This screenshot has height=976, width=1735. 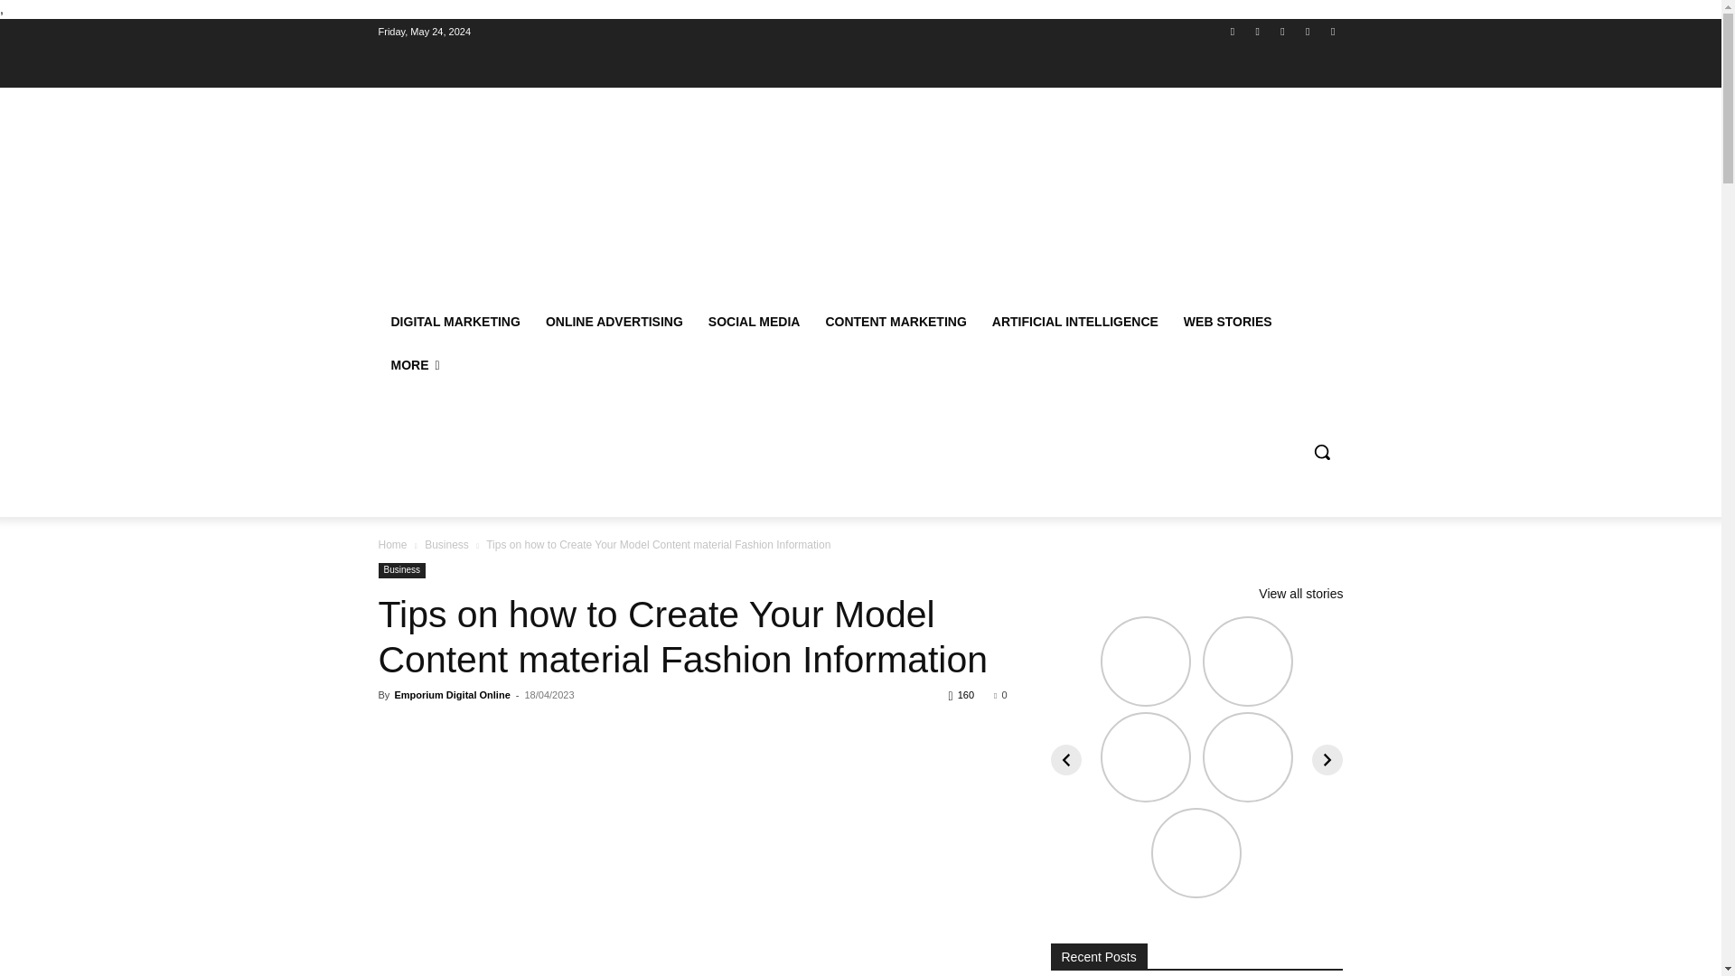 What do you see at coordinates (614, 322) in the screenshot?
I see `ONLINE ADVERTISING` at bounding box center [614, 322].